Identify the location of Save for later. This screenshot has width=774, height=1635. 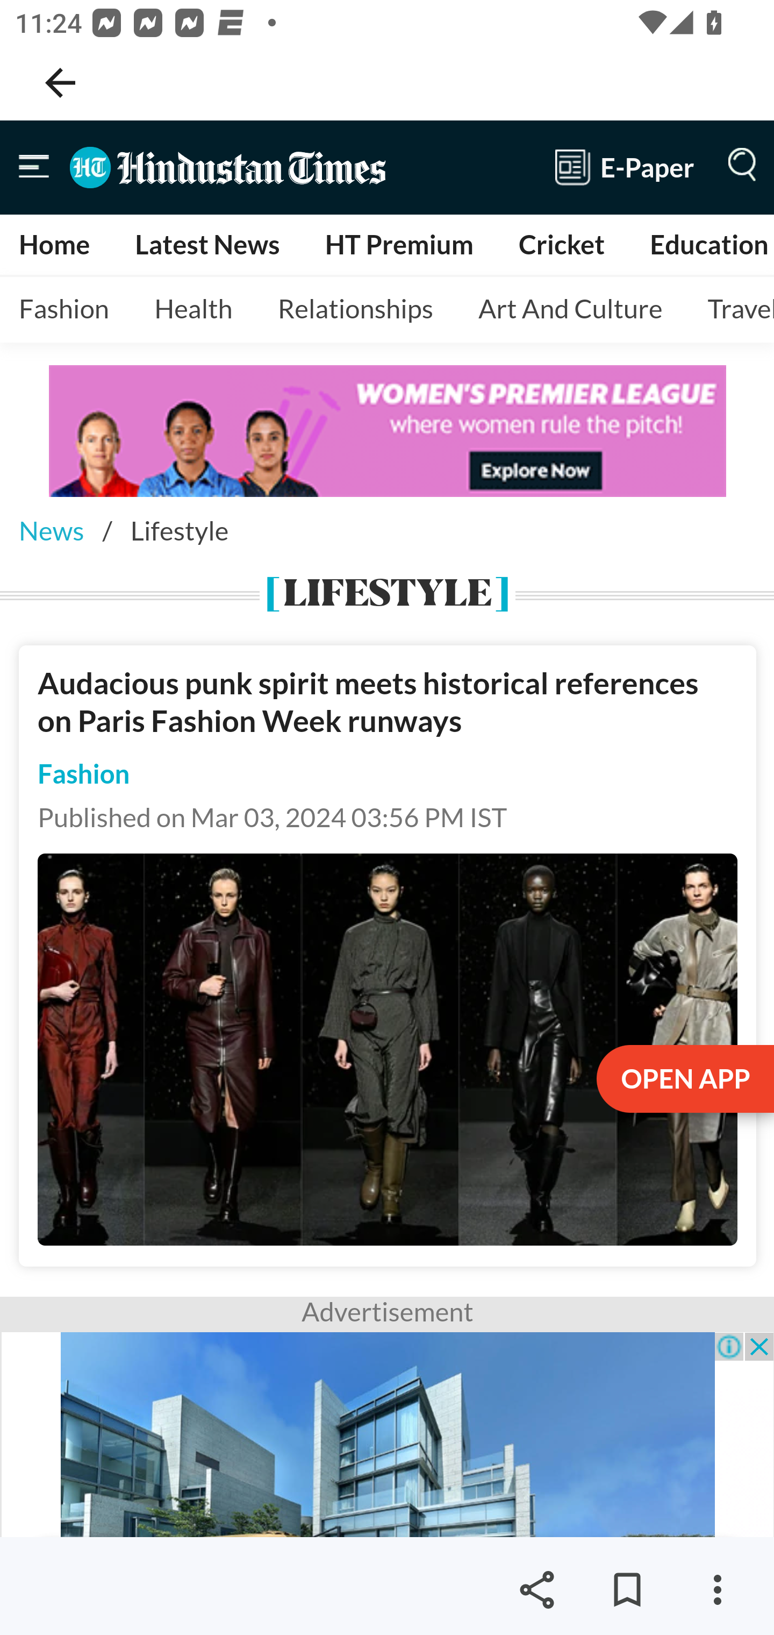
(627, 1590).